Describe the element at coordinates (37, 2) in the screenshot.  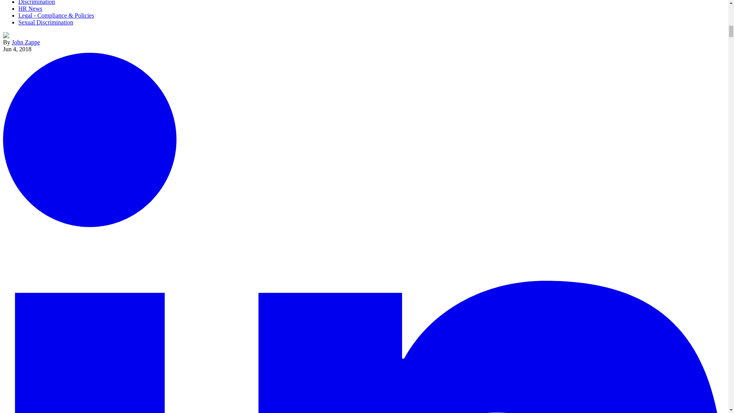
I see `Discrimination` at that location.